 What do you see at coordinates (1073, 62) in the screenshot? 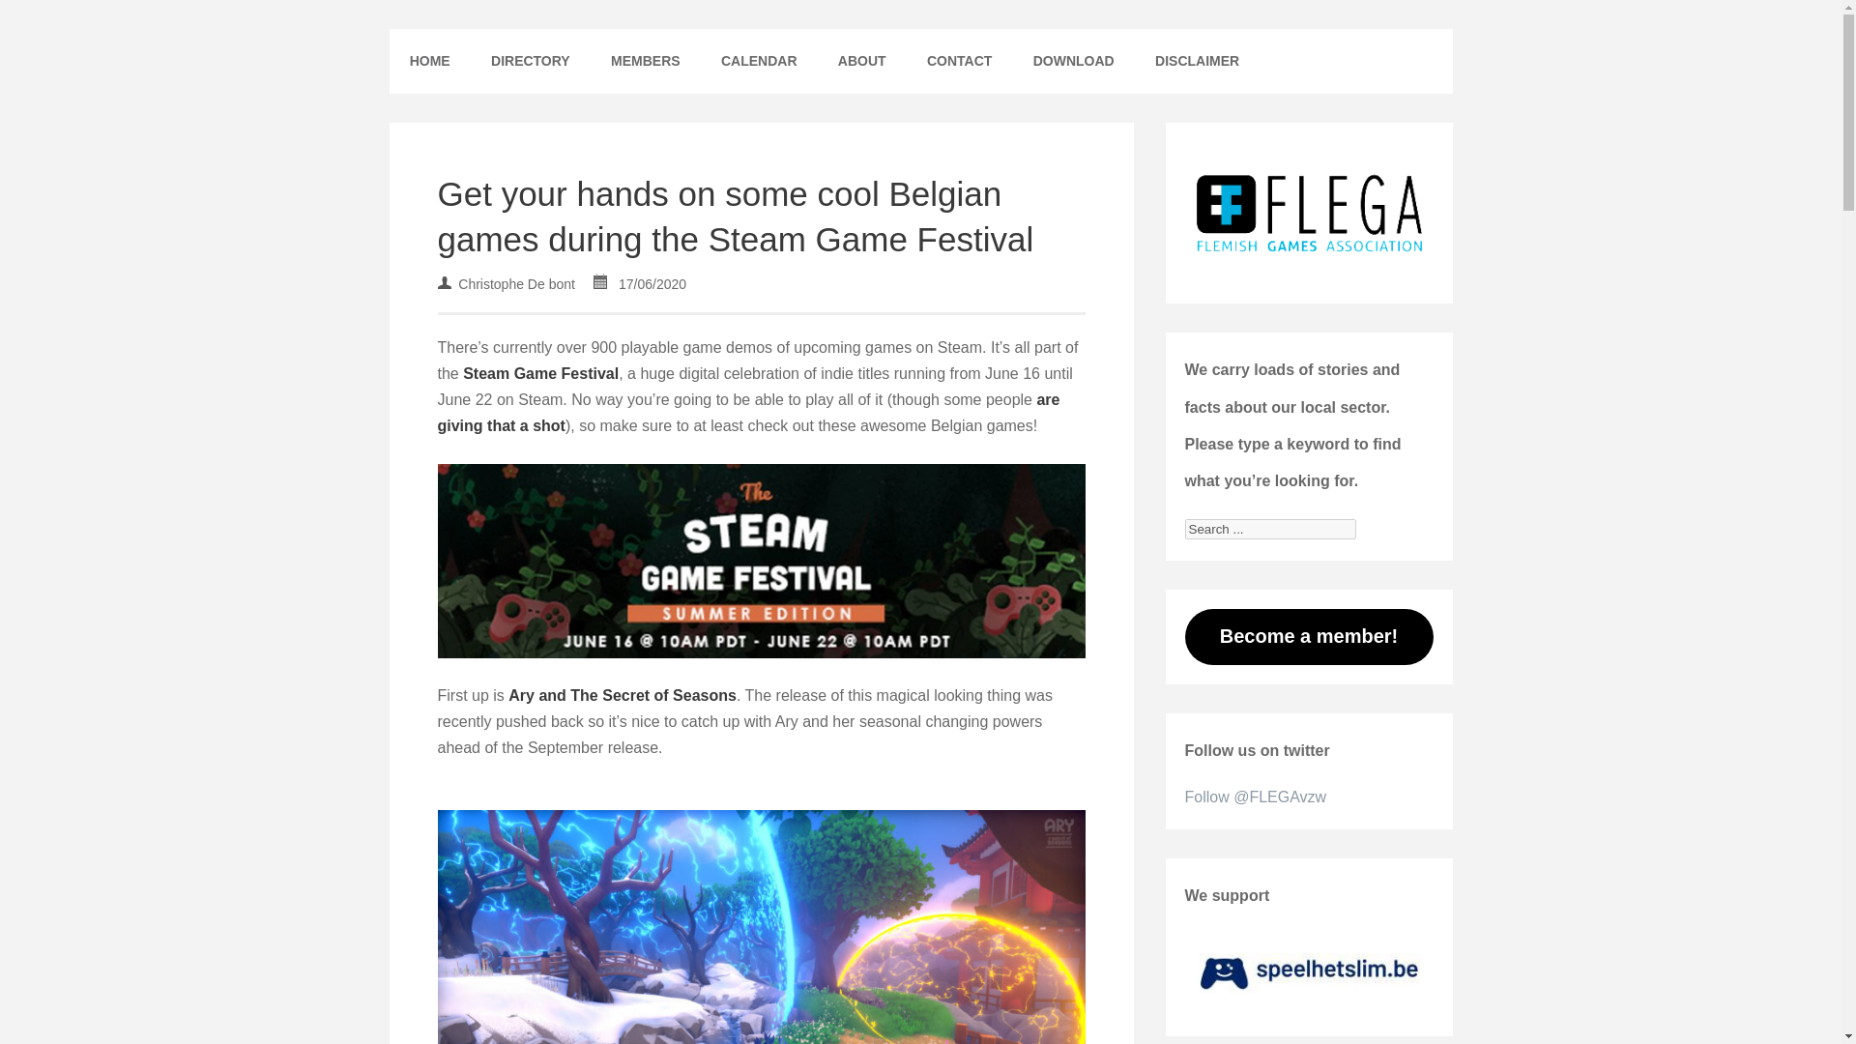
I see `DOWNLOAD` at bounding box center [1073, 62].